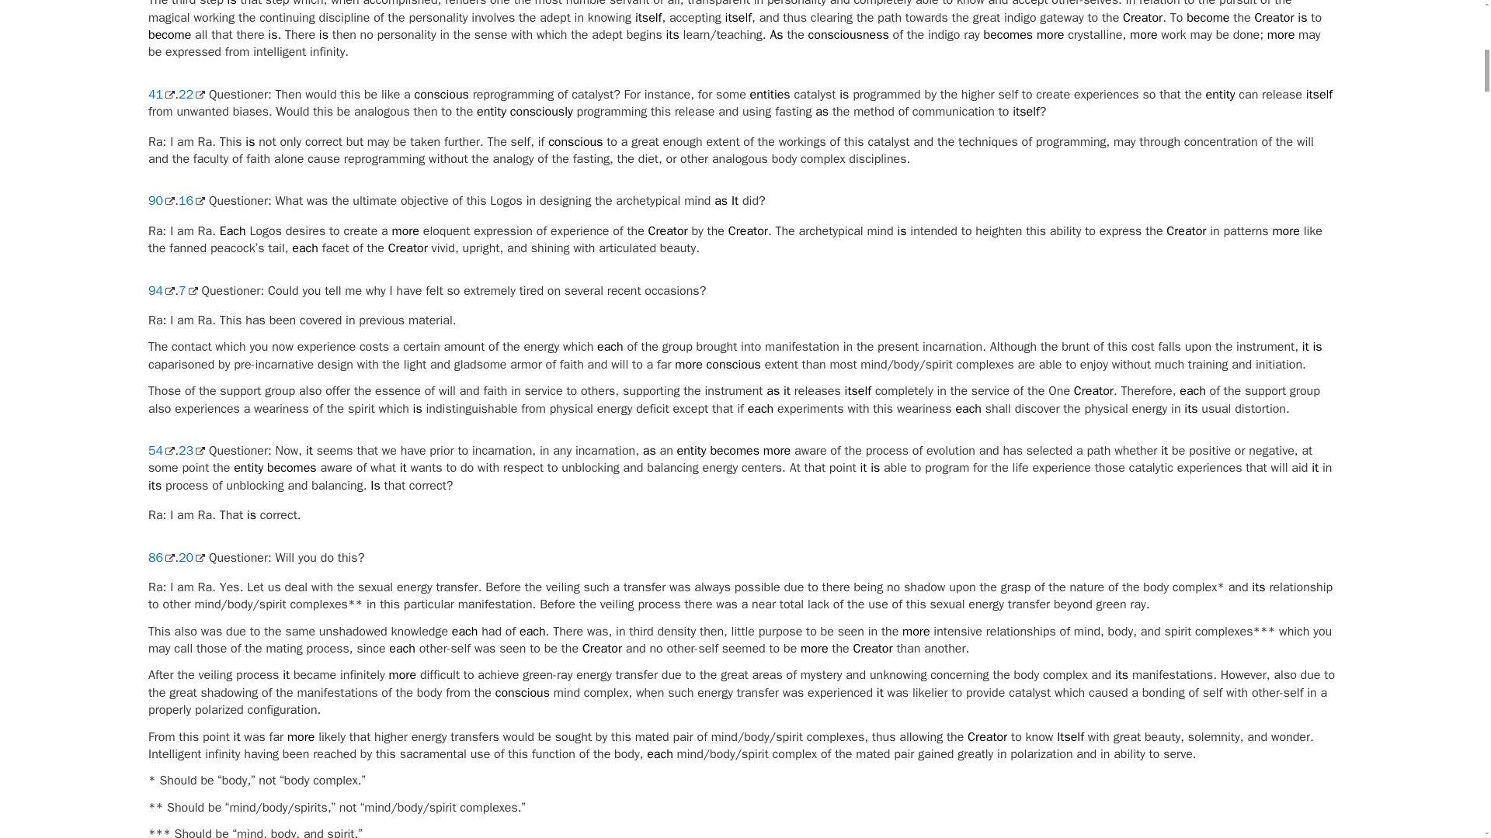 Image resolution: width=1491 pixels, height=838 pixels. What do you see at coordinates (161, 290) in the screenshot?
I see `94` at bounding box center [161, 290].